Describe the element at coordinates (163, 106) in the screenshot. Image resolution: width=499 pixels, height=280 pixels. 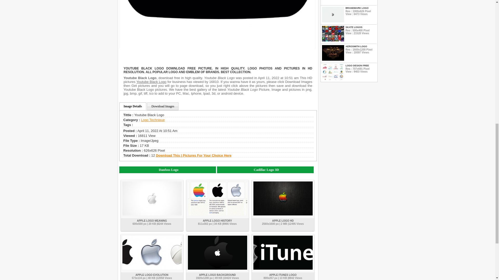
I see `Download Images` at that location.